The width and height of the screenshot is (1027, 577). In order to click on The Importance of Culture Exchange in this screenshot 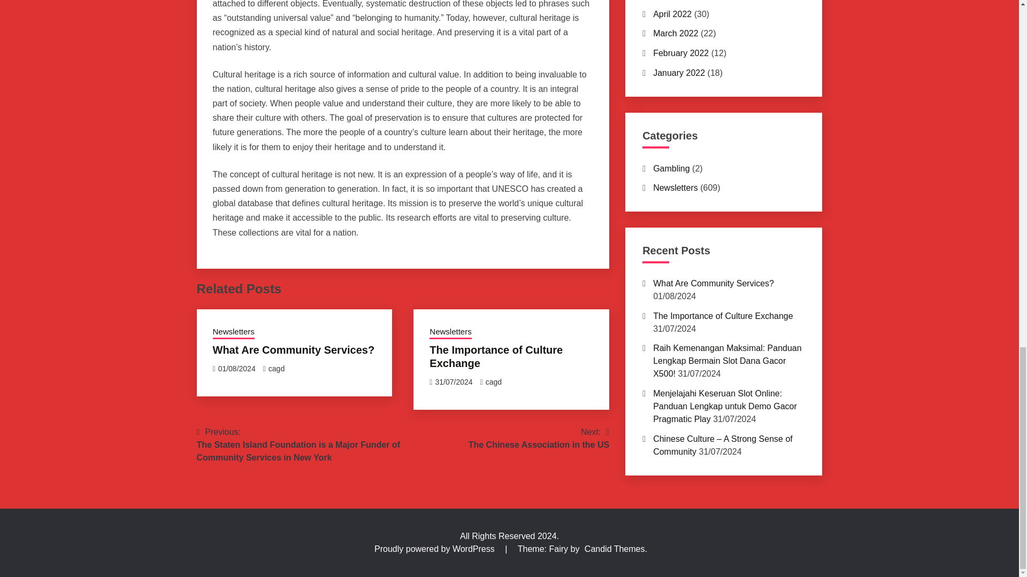, I will do `click(293, 349)`.